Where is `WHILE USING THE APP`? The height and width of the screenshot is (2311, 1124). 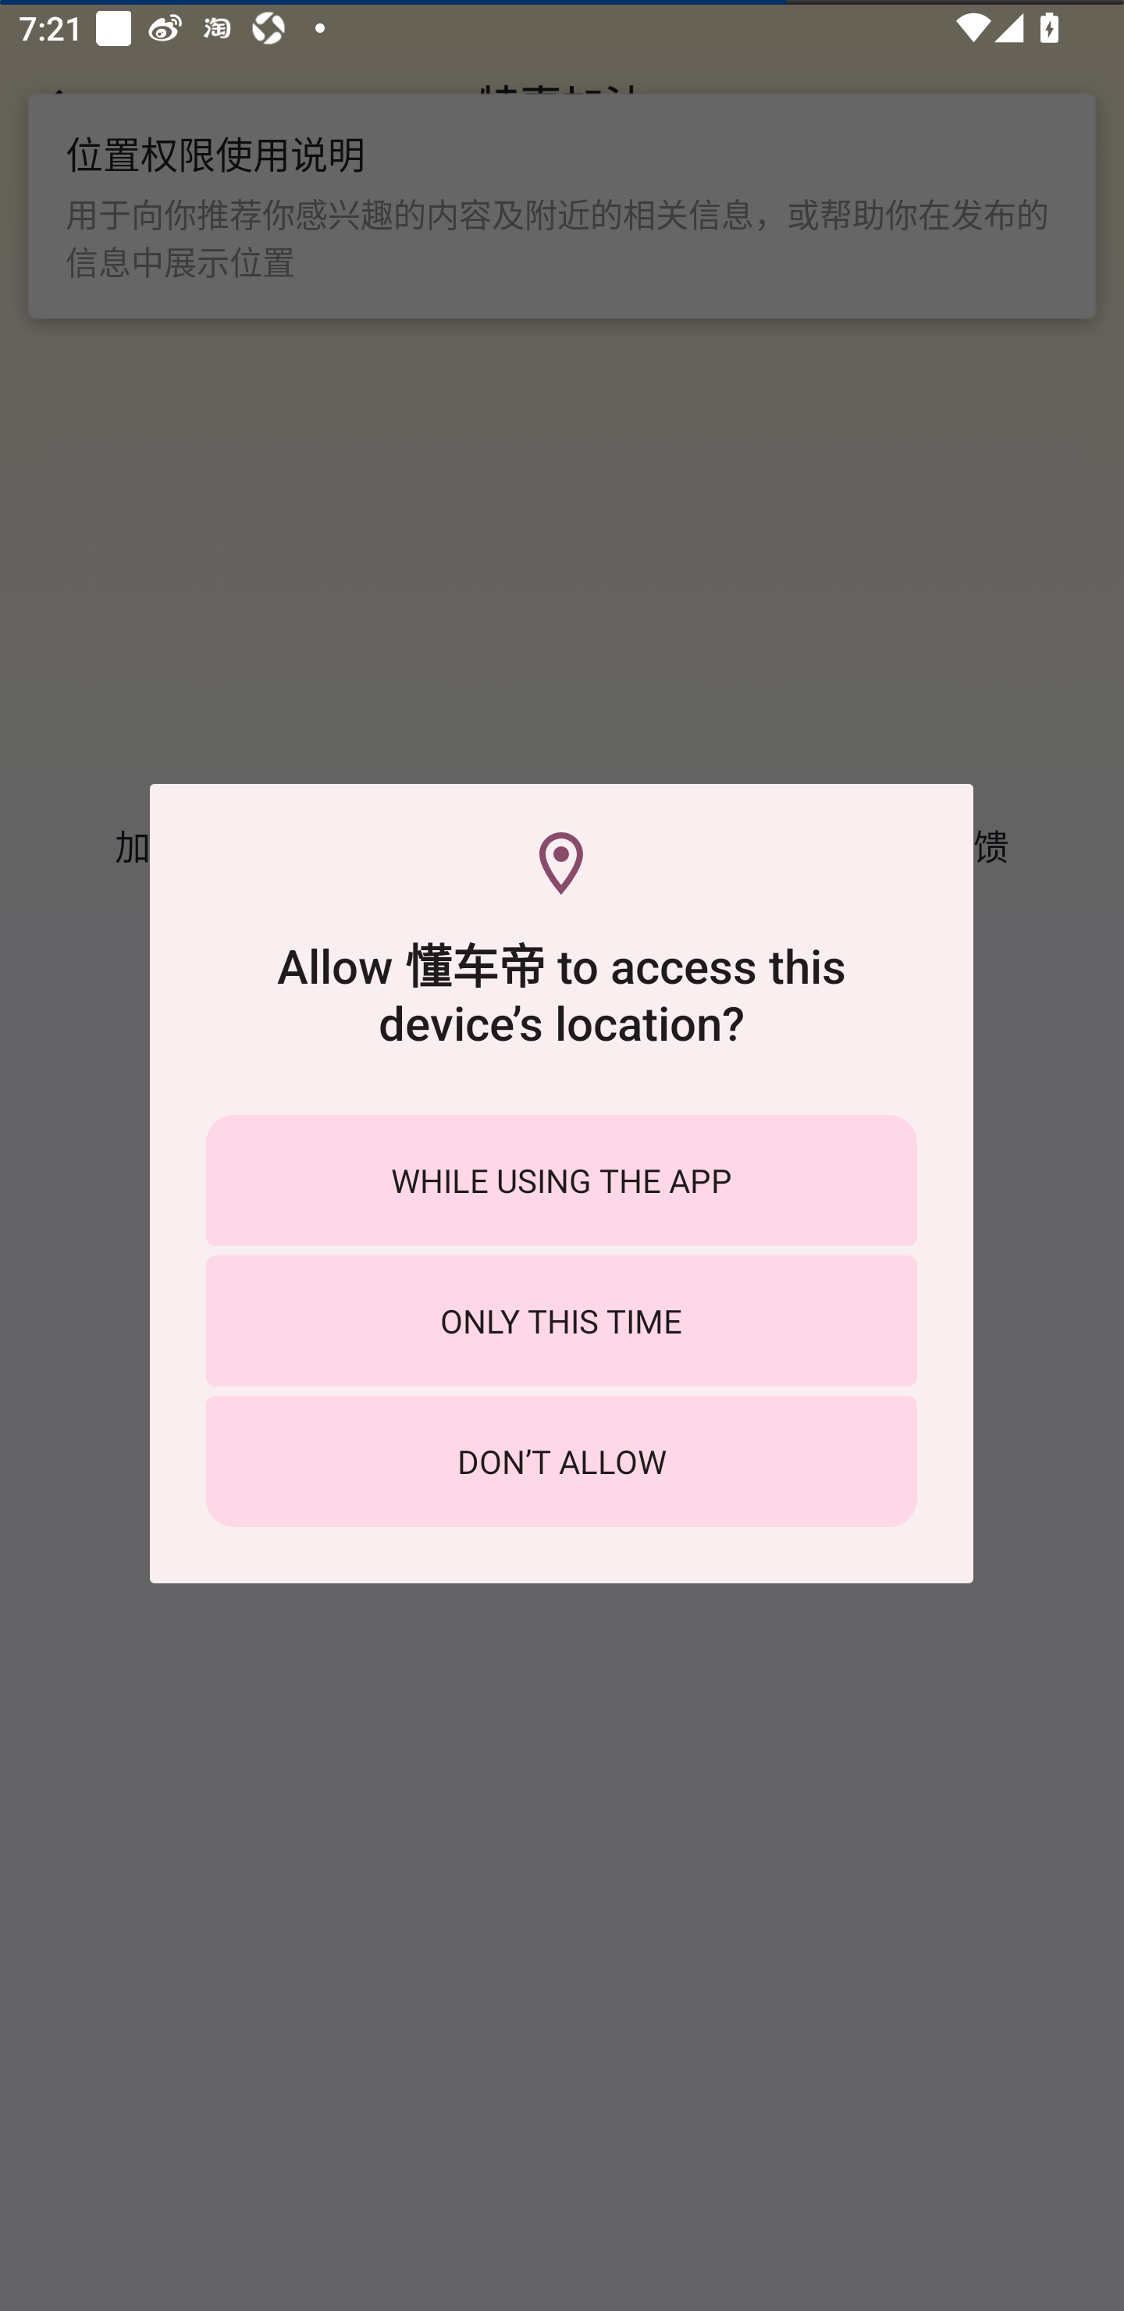
WHILE USING THE APP is located at coordinates (561, 1179).